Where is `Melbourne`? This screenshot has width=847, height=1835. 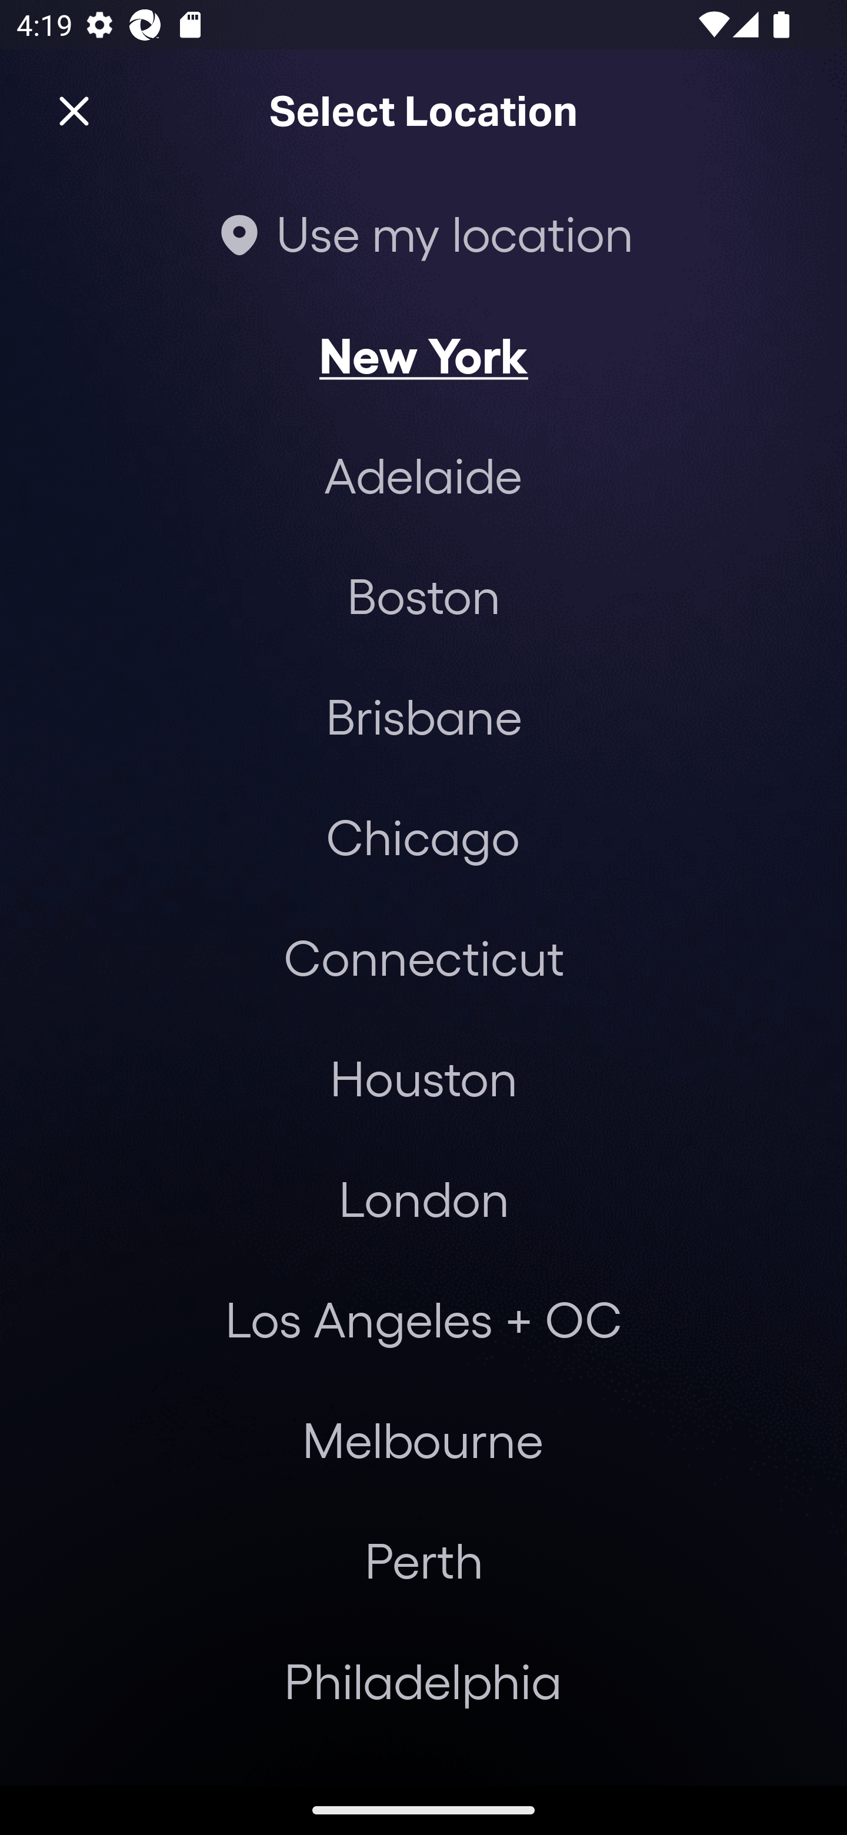
Melbourne is located at coordinates (422, 1440).